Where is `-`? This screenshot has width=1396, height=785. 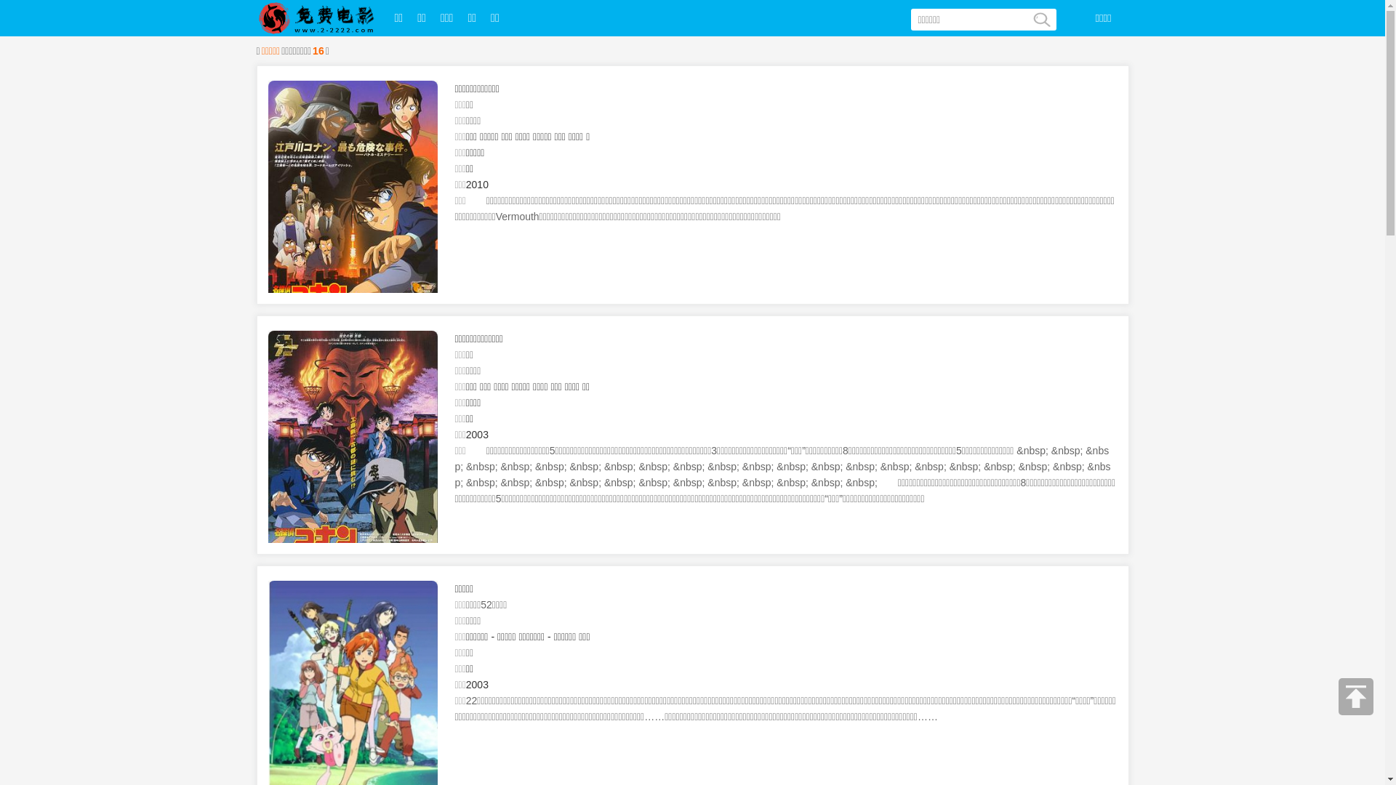
- is located at coordinates (550, 637).